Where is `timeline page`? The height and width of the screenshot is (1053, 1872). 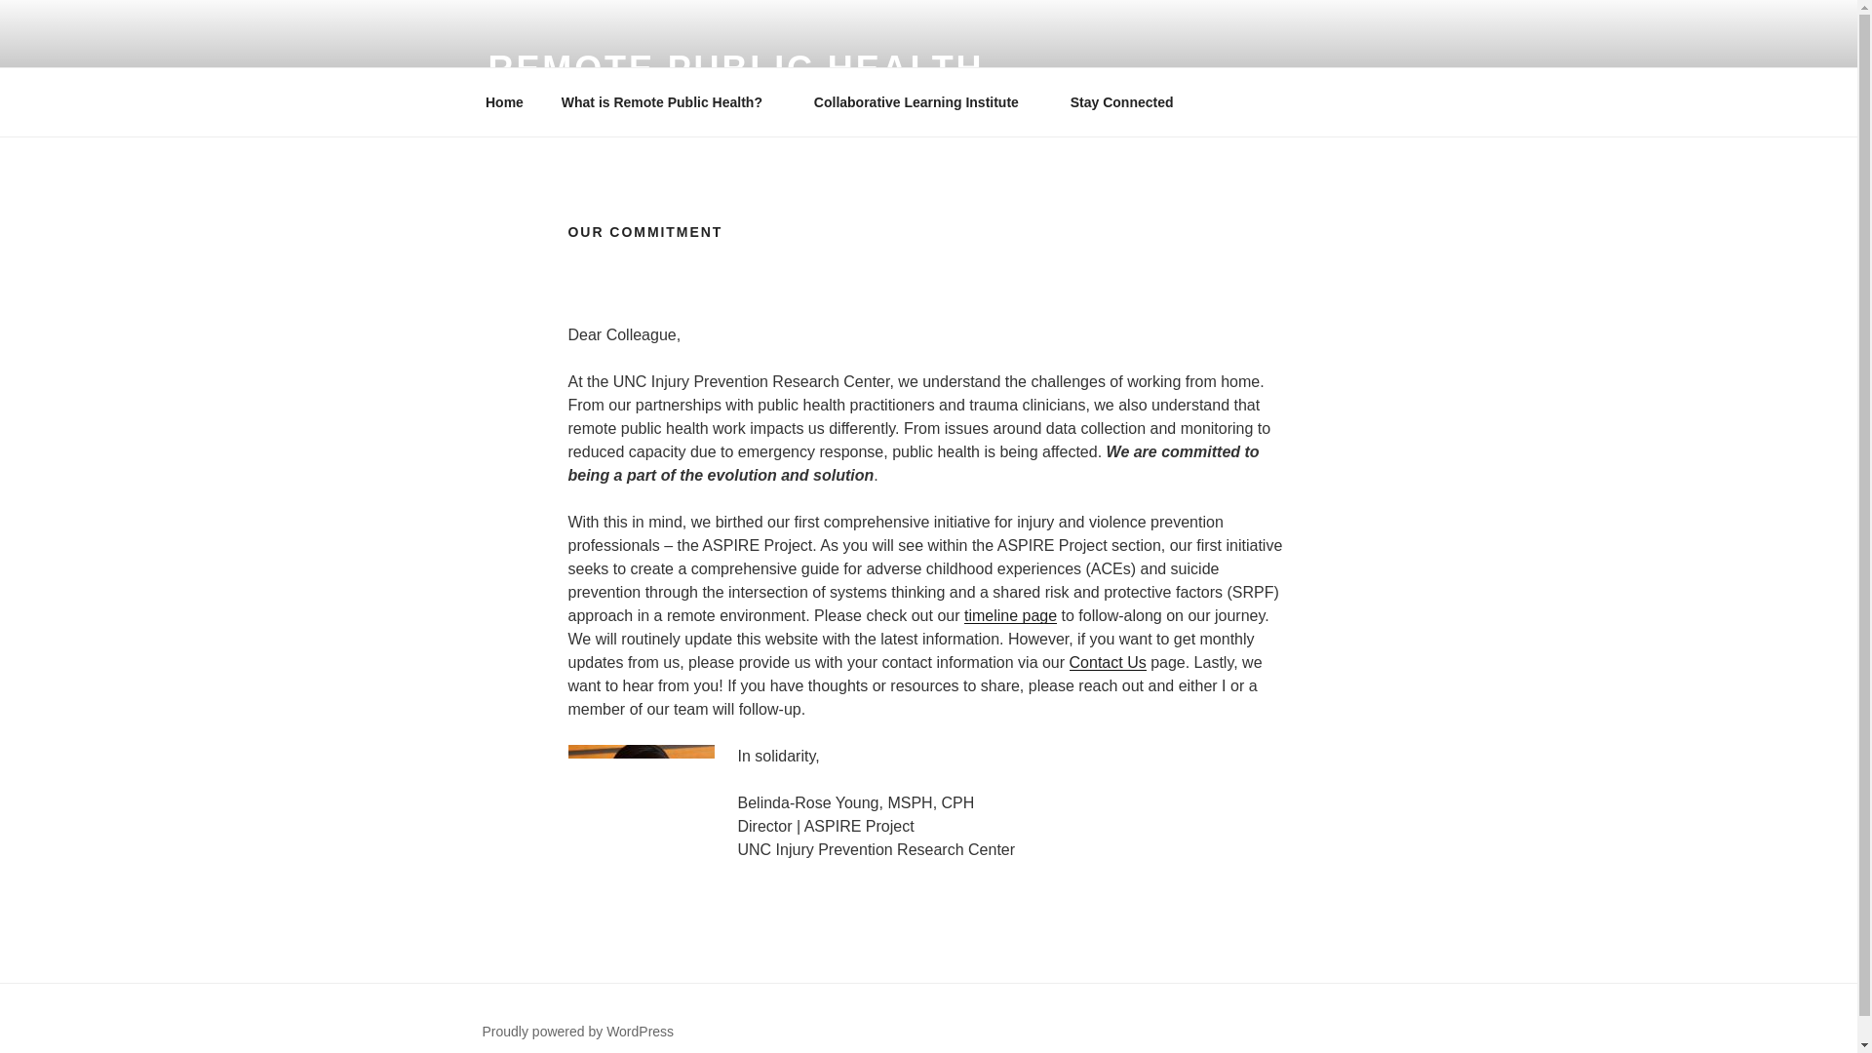 timeline page is located at coordinates (1010, 616).